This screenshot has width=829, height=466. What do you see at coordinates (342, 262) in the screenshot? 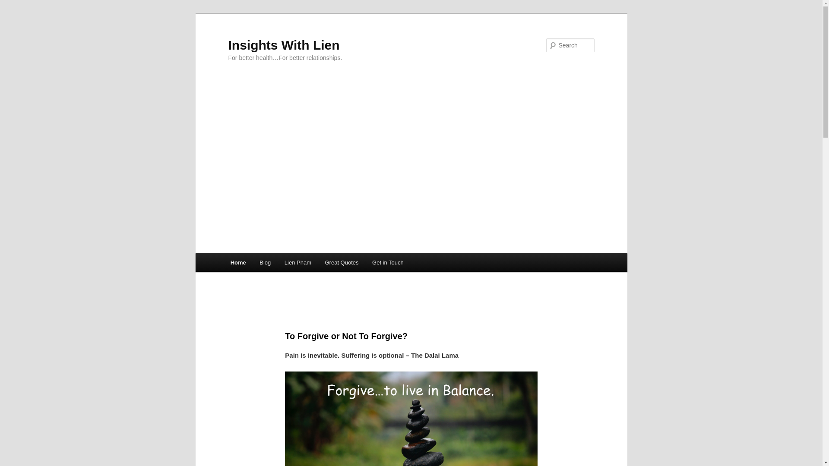
I see `Great Quotes` at bounding box center [342, 262].